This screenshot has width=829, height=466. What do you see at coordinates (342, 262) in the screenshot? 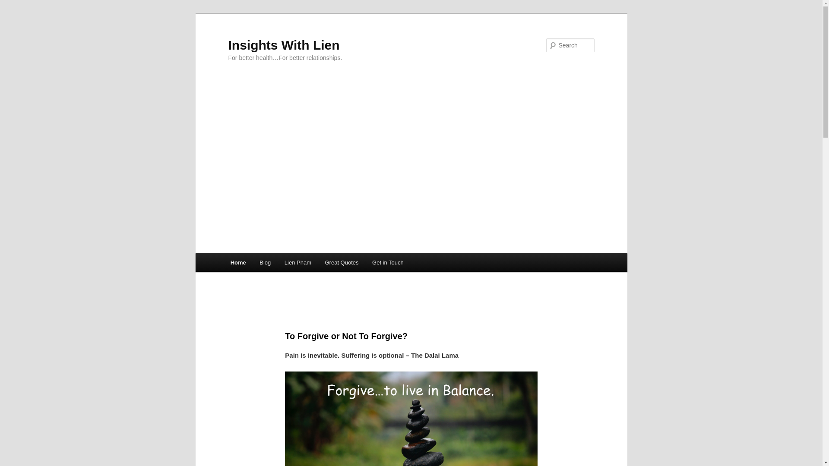
I see `Great Quotes` at bounding box center [342, 262].